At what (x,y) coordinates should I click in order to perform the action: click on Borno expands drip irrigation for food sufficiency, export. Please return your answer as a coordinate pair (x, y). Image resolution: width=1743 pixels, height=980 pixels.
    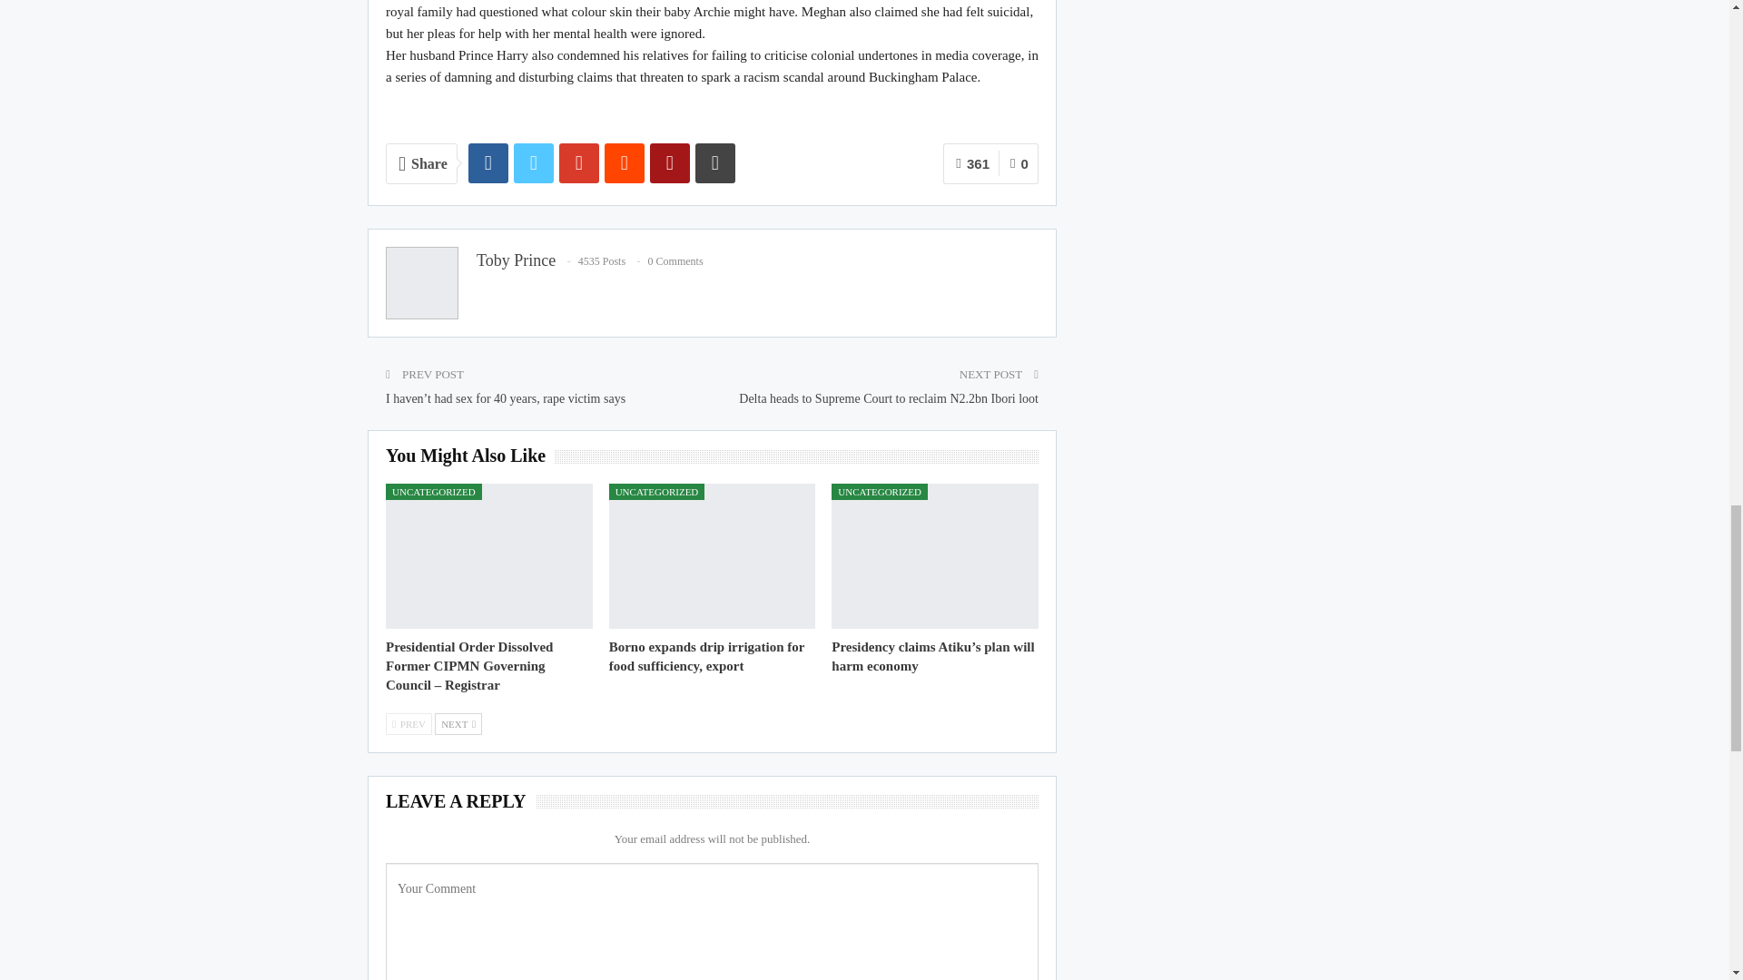
    Looking at the image, I should click on (712, 555).